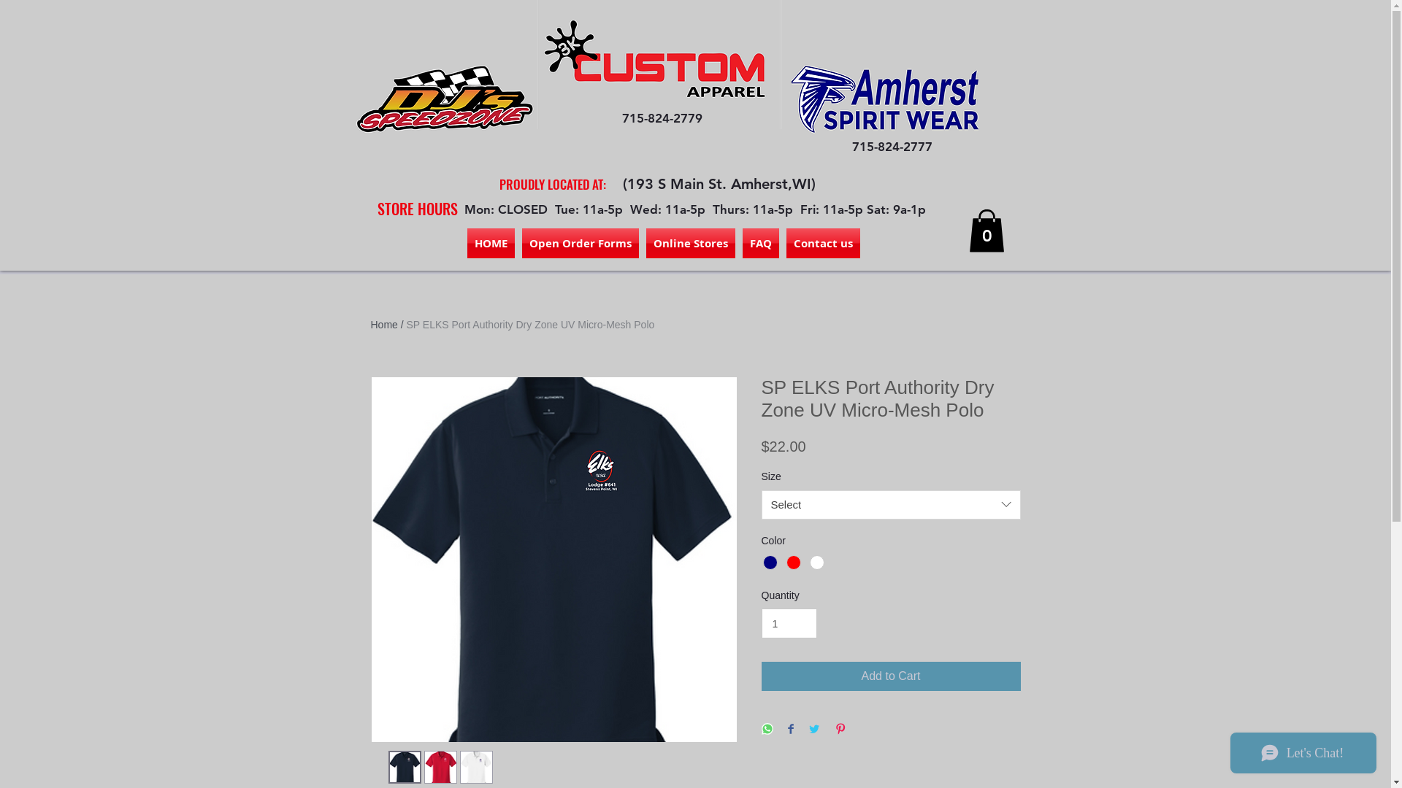 The image size is (1402, 788). What do you see at coordinates (491, 244) in the screenshot?
I see `HOME` at bounding box center [491, 244].